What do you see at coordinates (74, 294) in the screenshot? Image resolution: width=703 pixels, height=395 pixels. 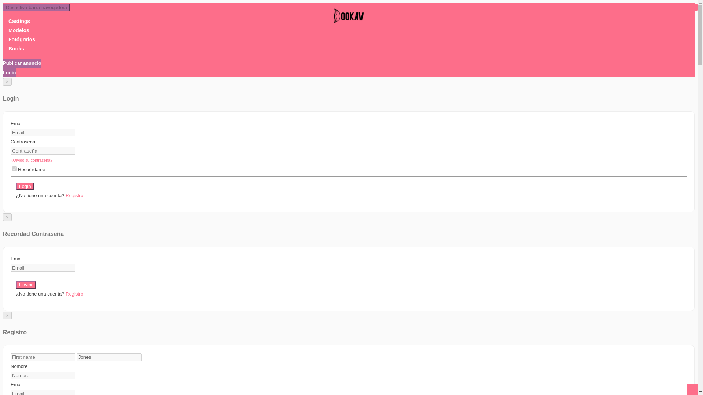 I see `Registro` at bounding box center [74, 294].